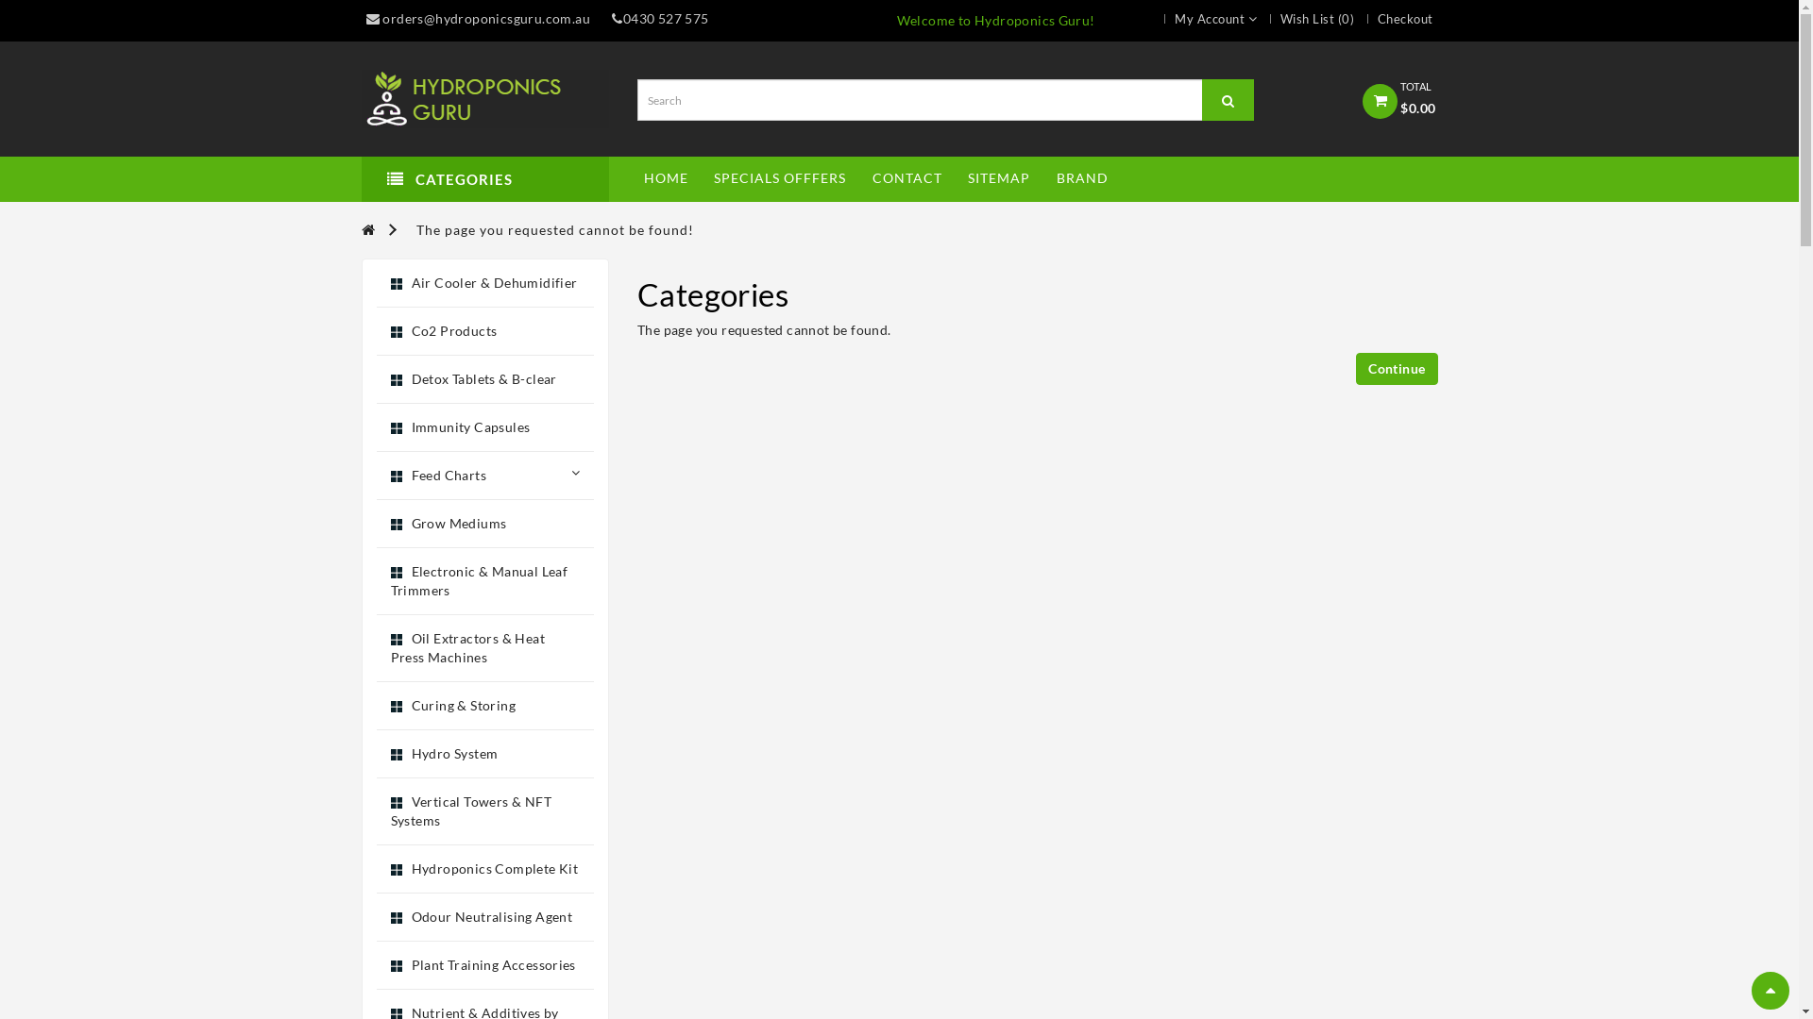 Image resolution: width=1813 pixels, height=1019 pixels. What do you see at coordinates (1397, 368) in the screenshot?
I see `Continue` at bounding box center [1397, 368].